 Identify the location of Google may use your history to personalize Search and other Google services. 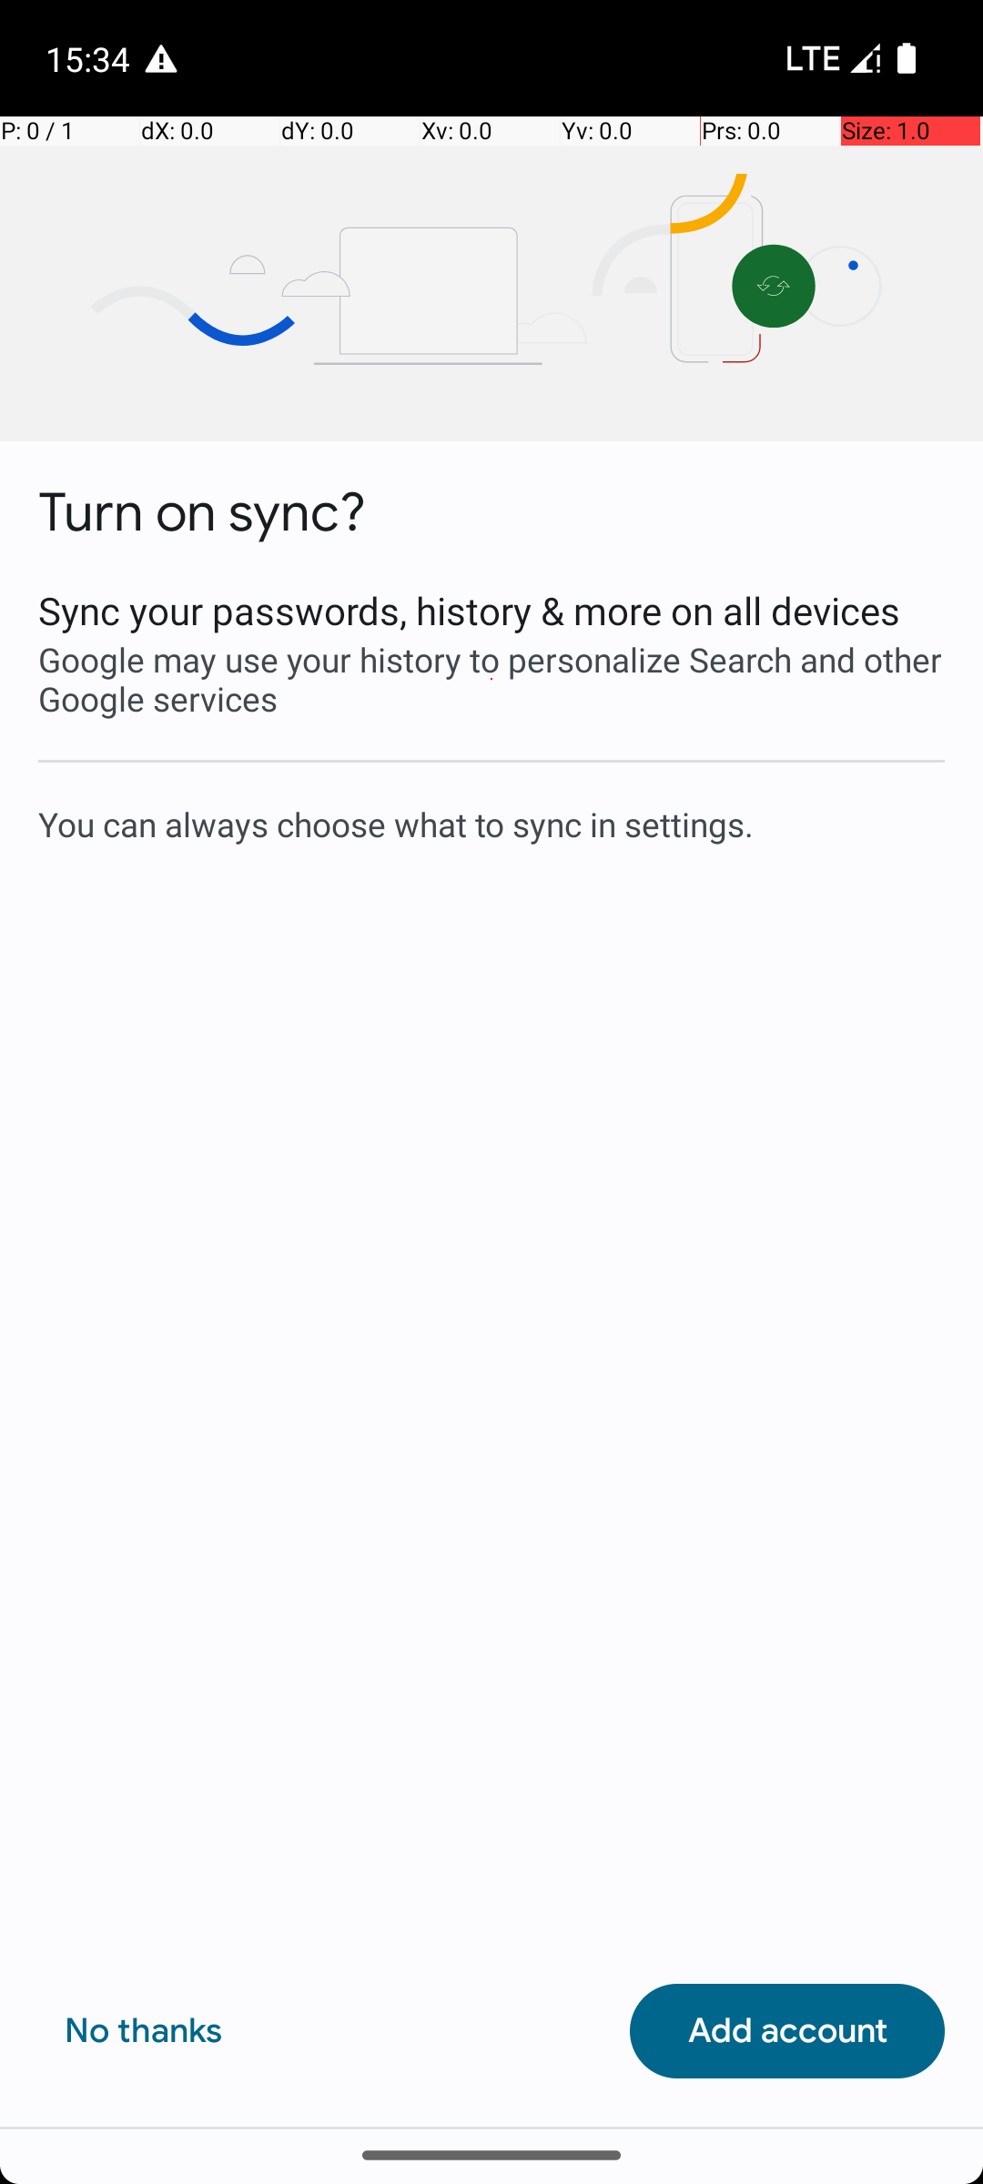
(491, 679).